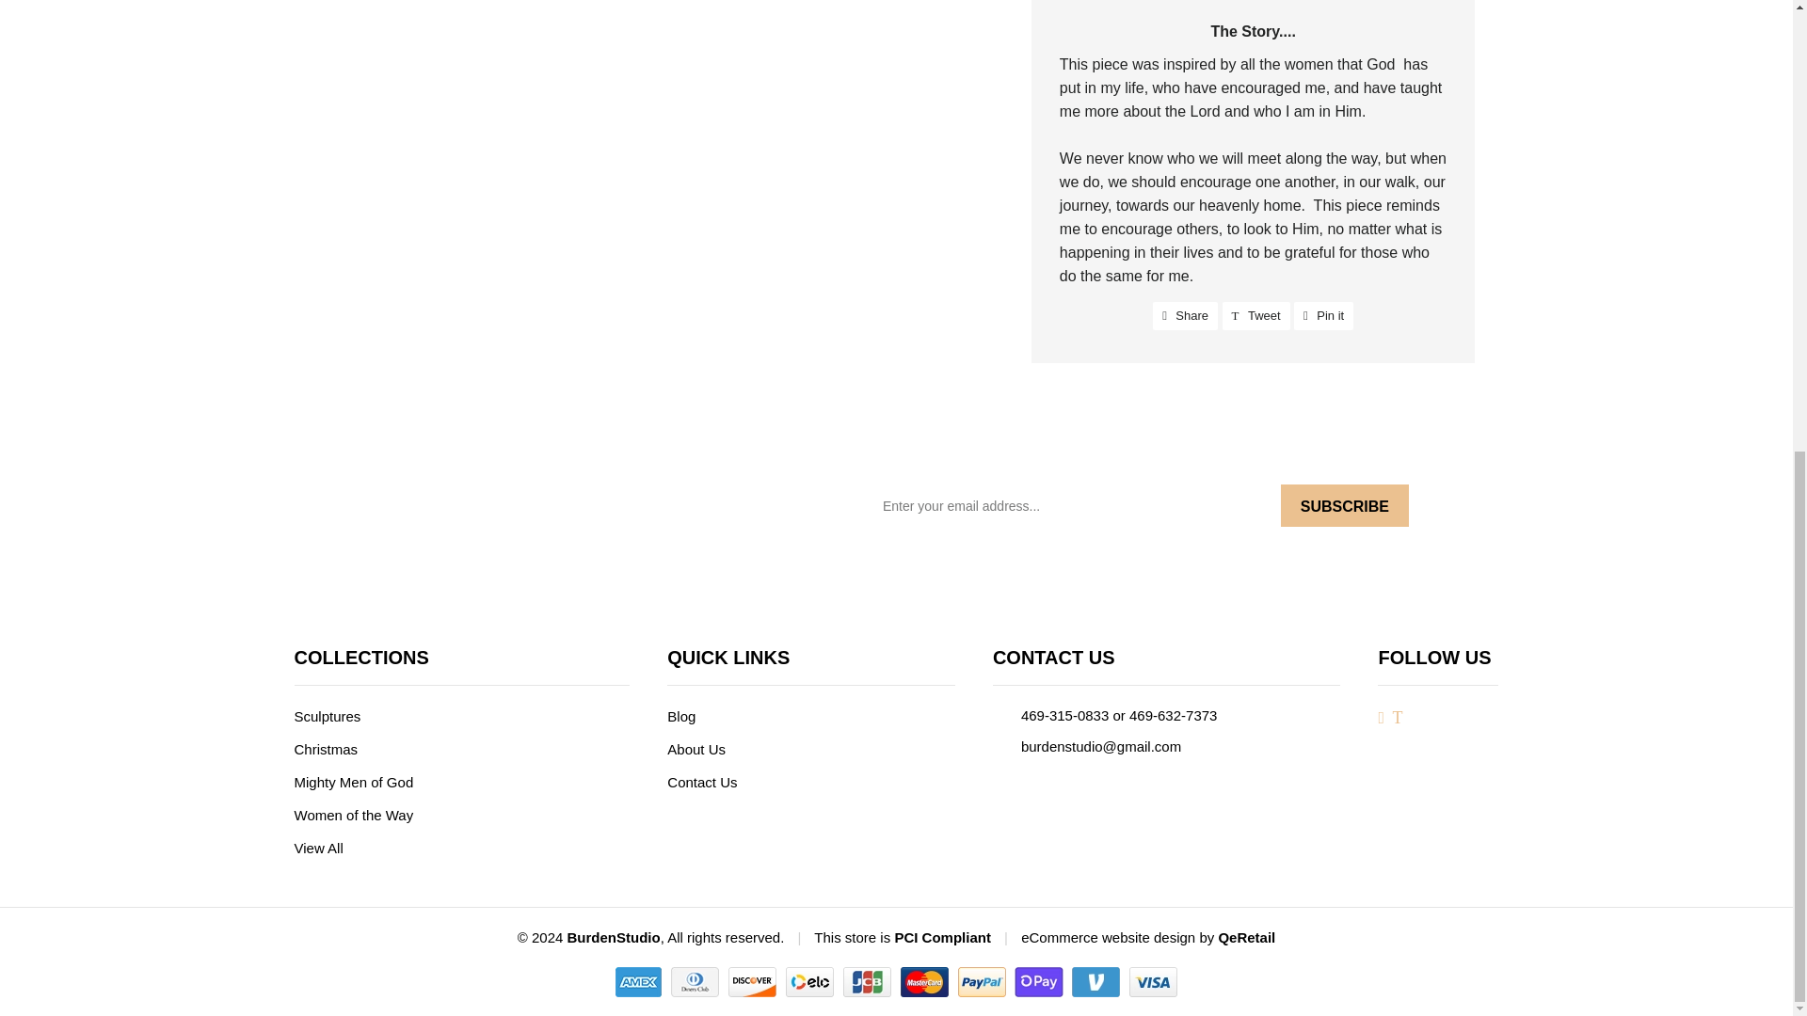 The height and width of the screenshot is (1016, 1807). Describe the element at coordinates (1255, 316) in the screenshot. I see `Christmas` at that location.